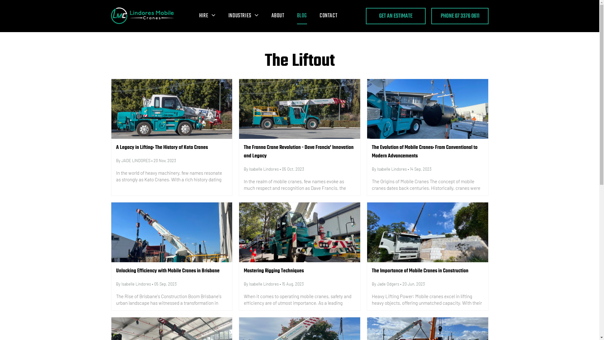  What do you see at coordinates (328, 16) in the screenshot?
I see `CONTACT` at bounding box center [328, 16].